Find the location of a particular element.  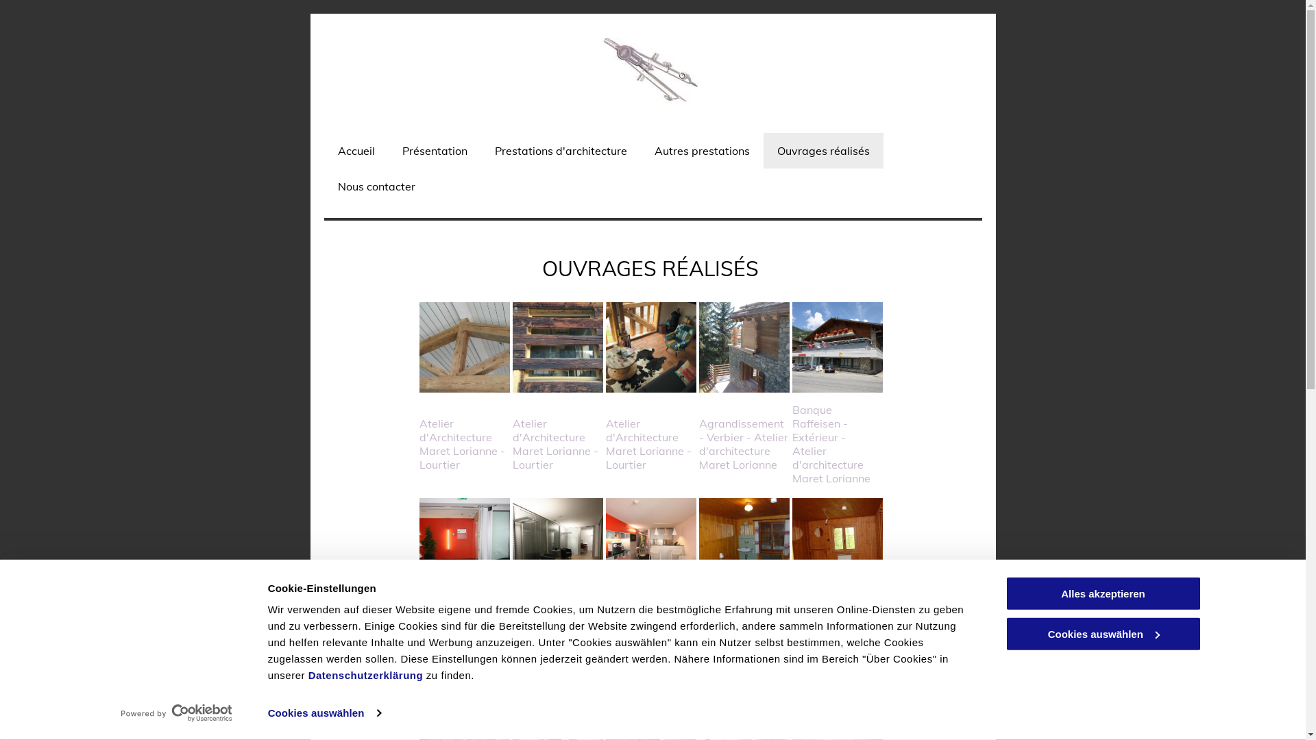

Atelier d'Architecture Maret Lorianne - Lourtier is located at coordinates (465, 347).